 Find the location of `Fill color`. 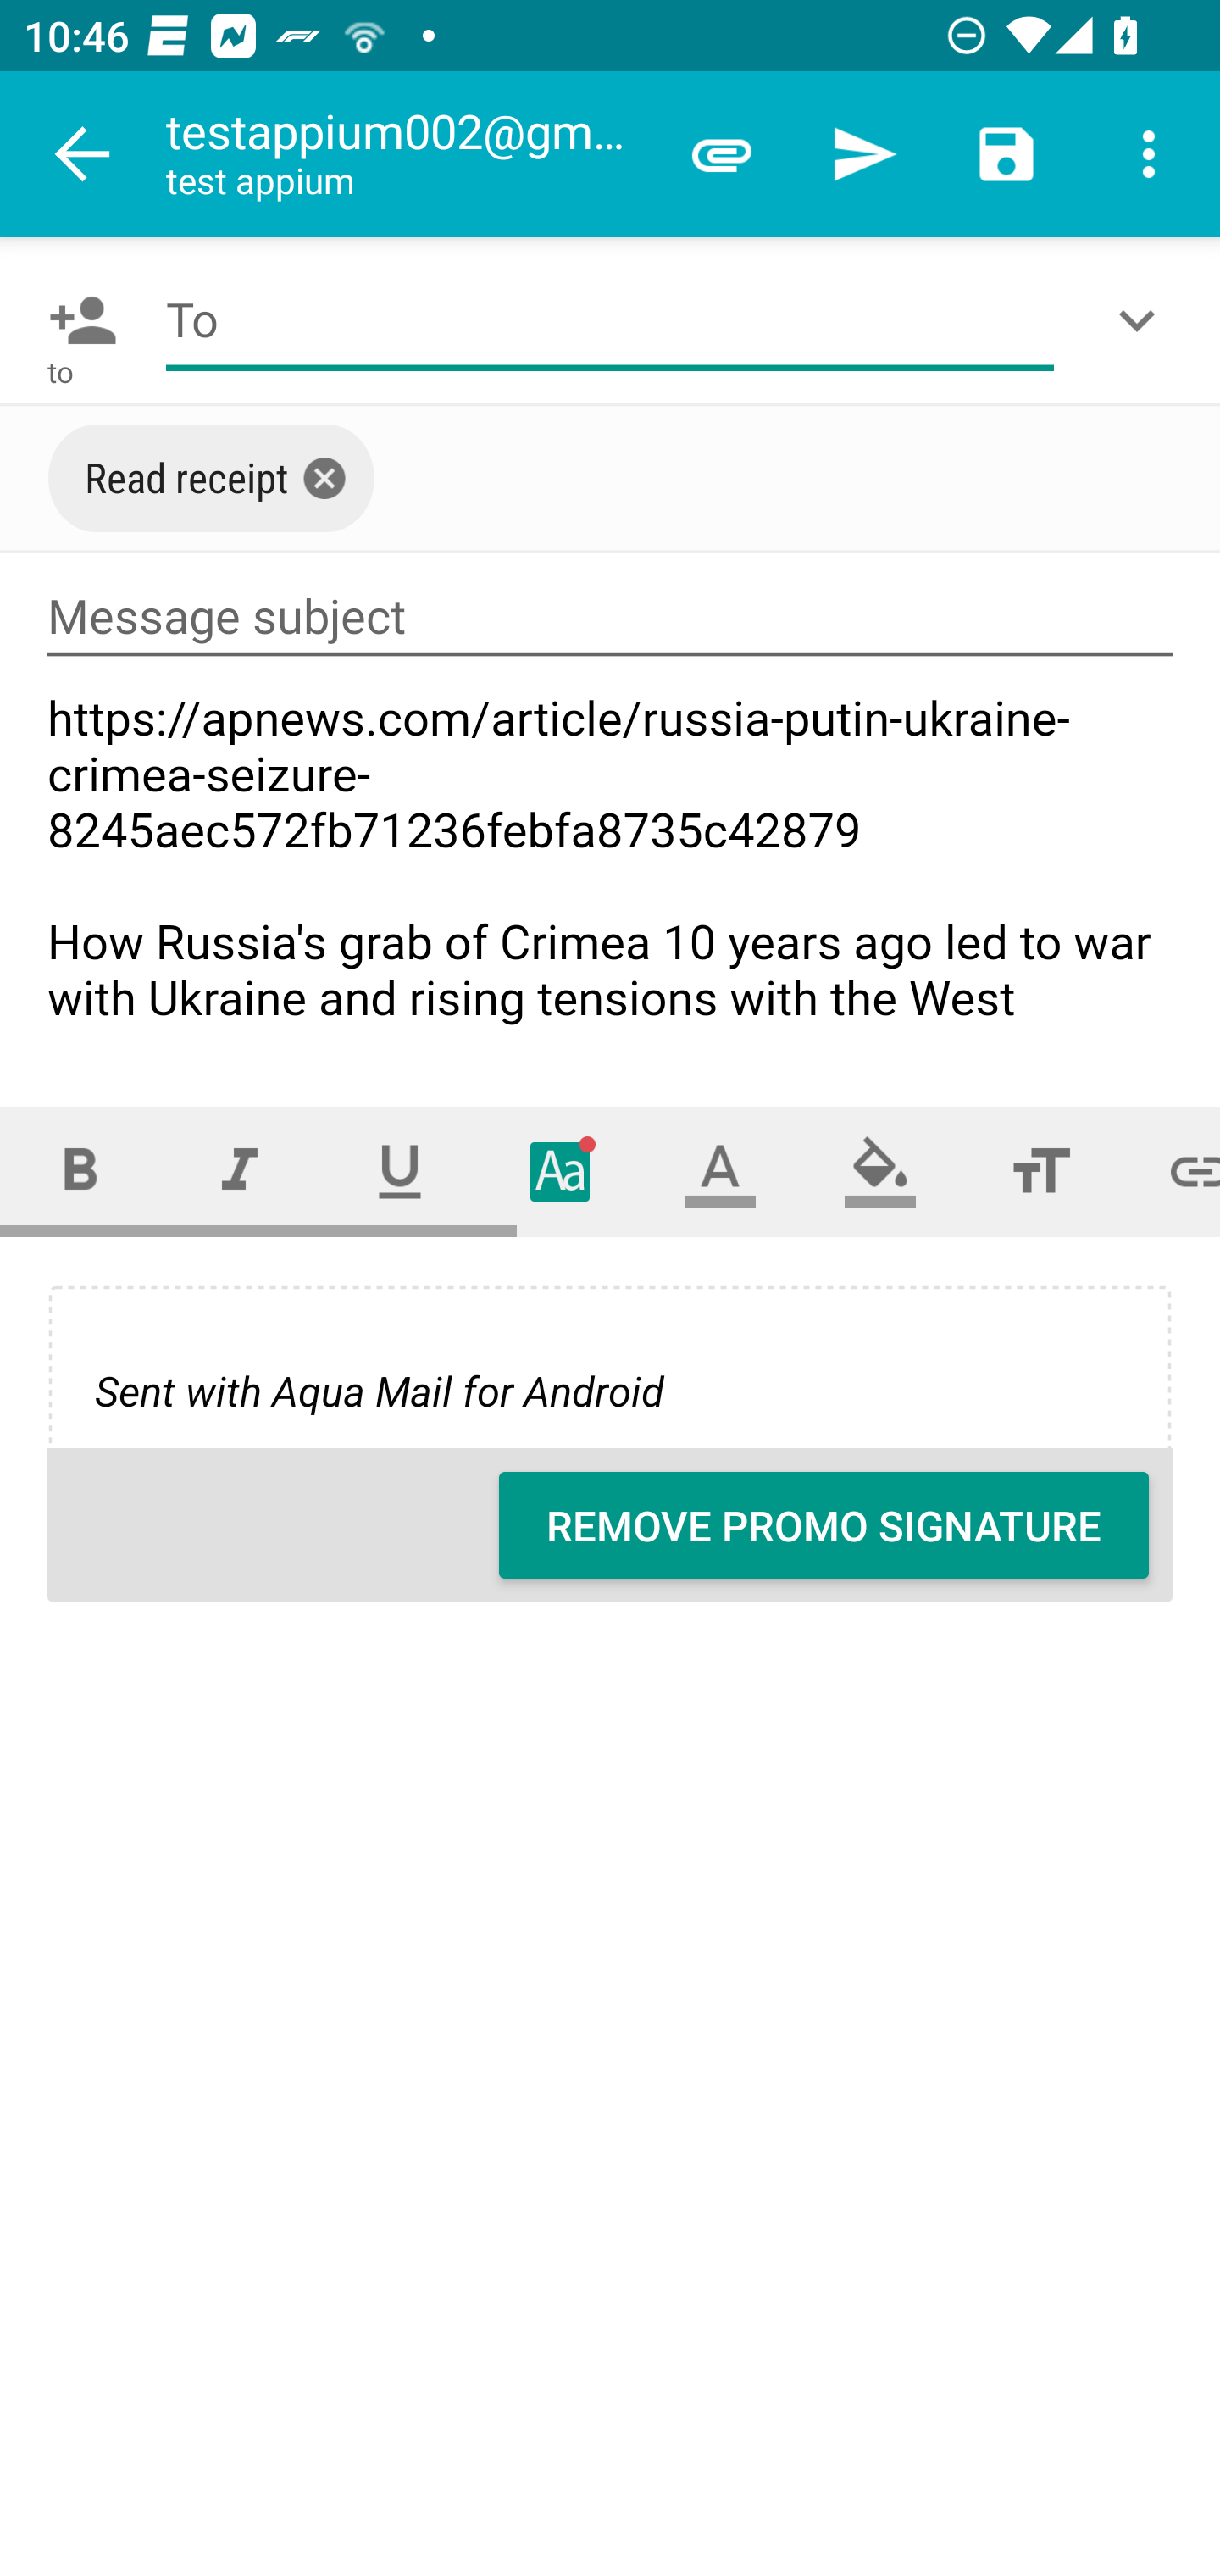

Fill color is located at coordinates (880, 1172).